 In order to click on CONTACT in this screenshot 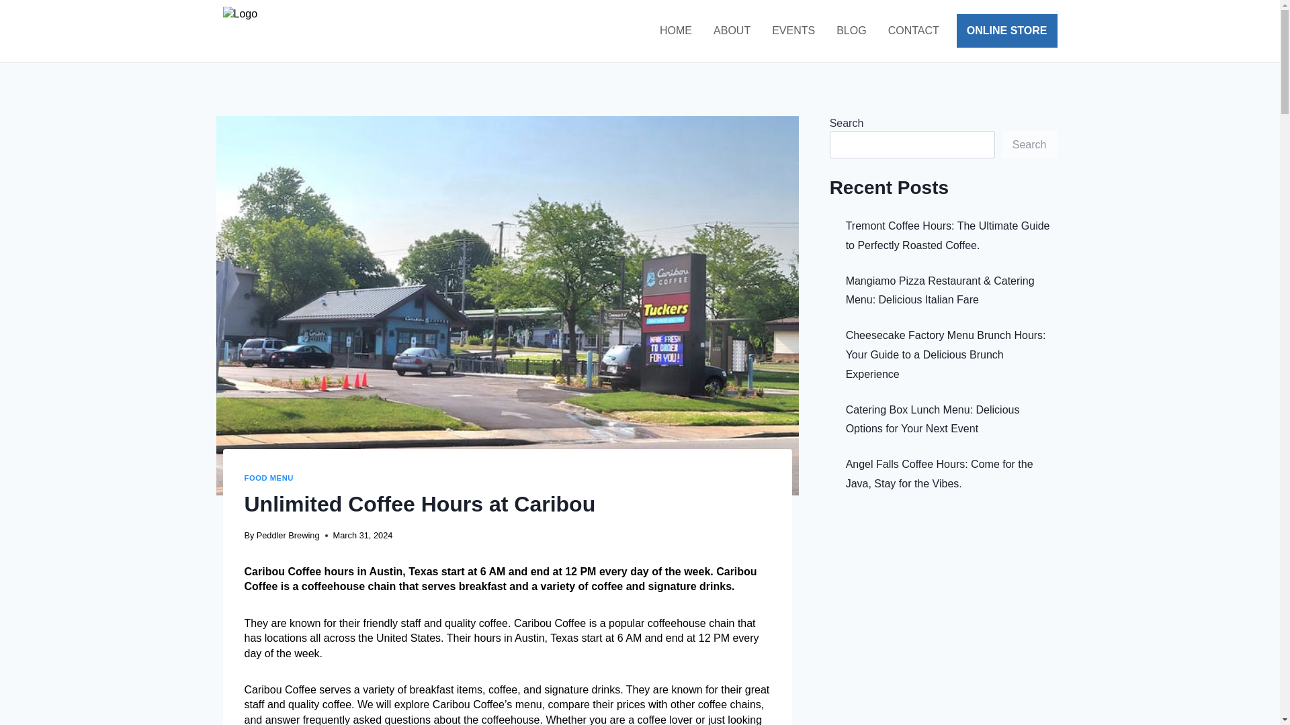, I will do `click(913, 30)`.